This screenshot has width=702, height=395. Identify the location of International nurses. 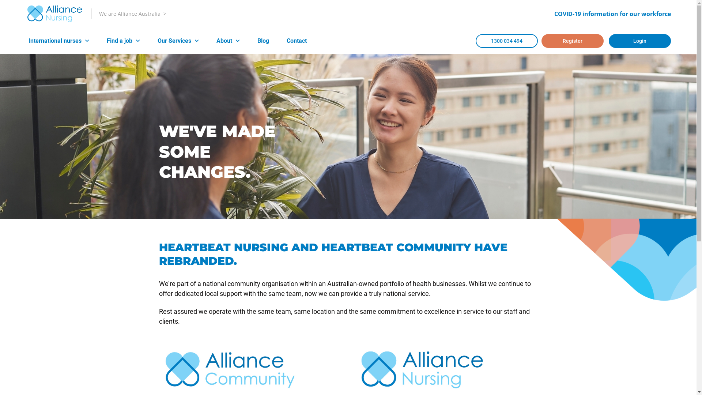
(59, 41).